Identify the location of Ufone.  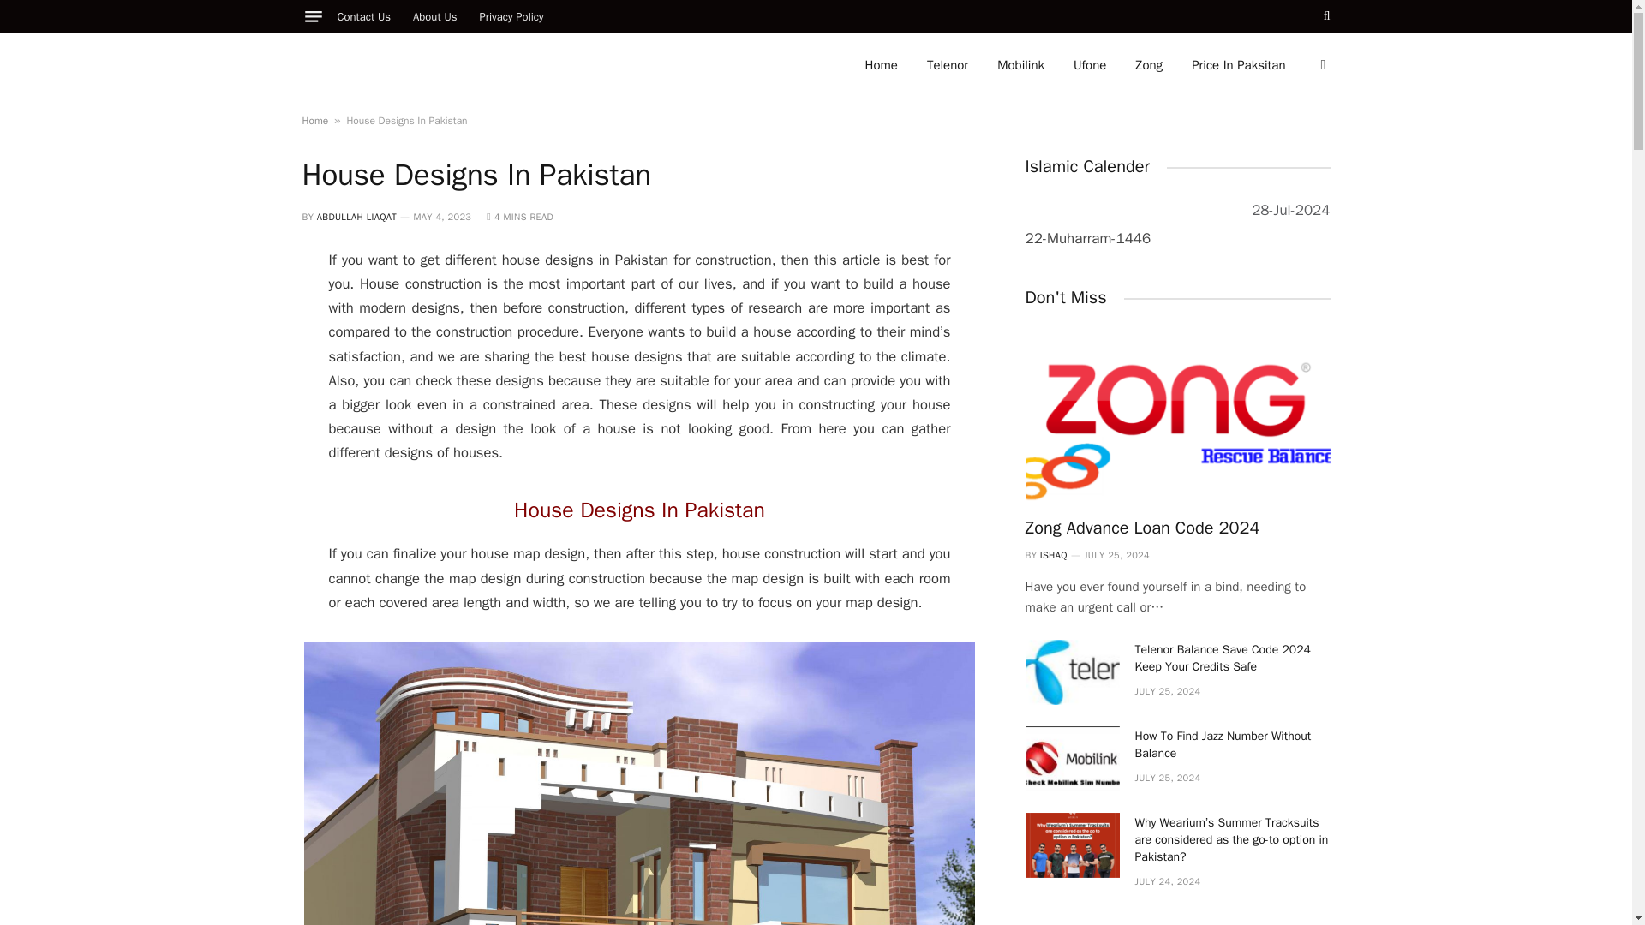
(1090, 65).